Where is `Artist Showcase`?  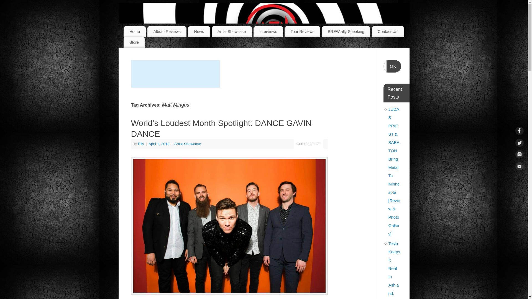
Artist Showcase is located at coordinates (188, 144).